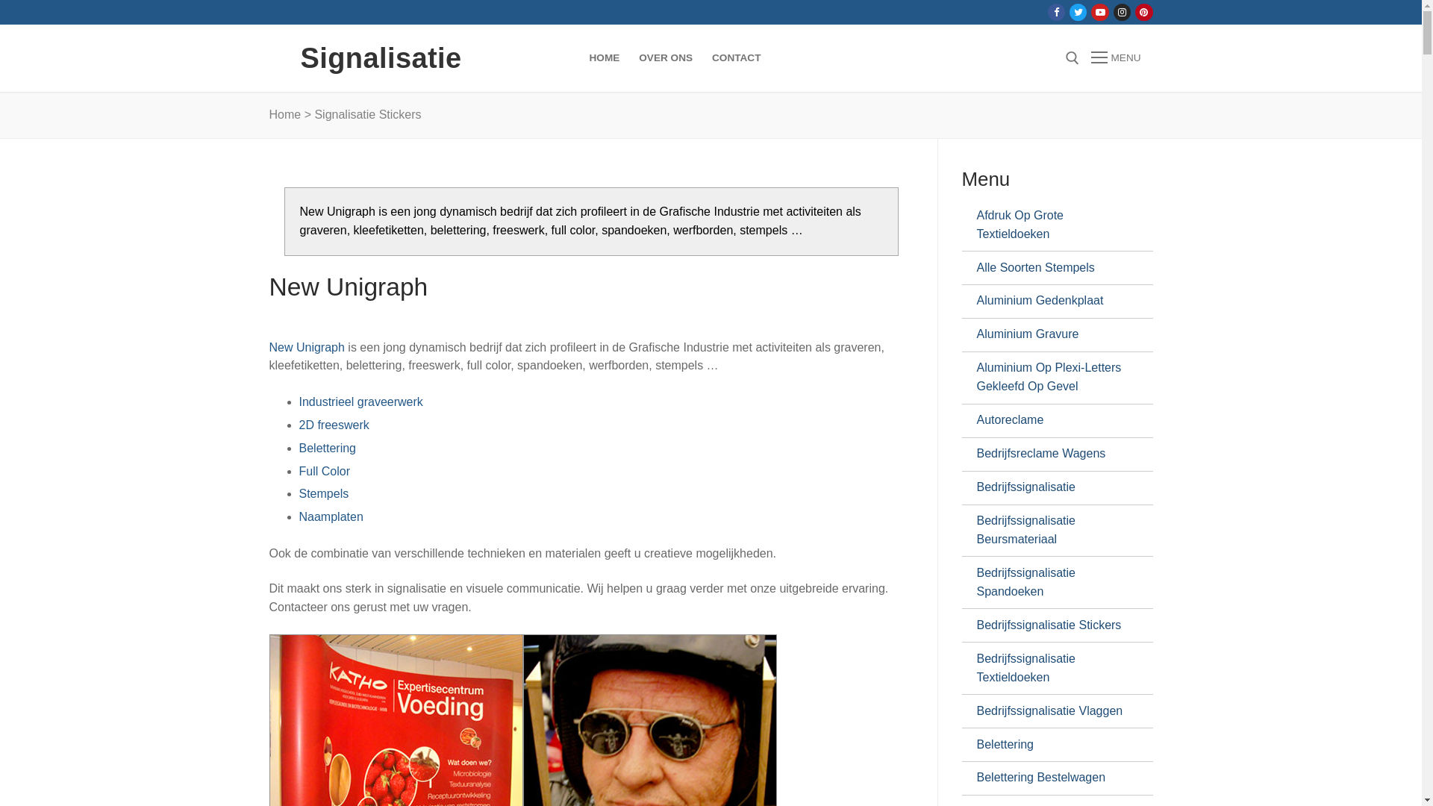 Image resolution: width=1433 pixels, height=806 pixels. What do you see at coordinates (1051, 745) in the screenshot?
I see `Belettering` at bounding box center [1051, 745].